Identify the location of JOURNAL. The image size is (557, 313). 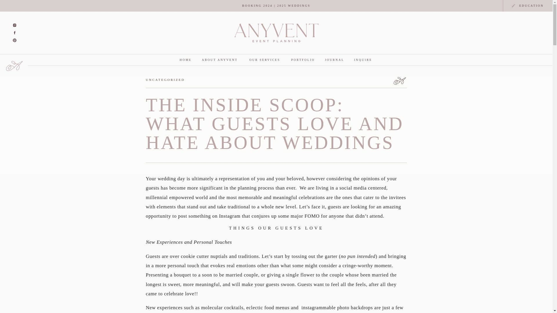
(334, 60).